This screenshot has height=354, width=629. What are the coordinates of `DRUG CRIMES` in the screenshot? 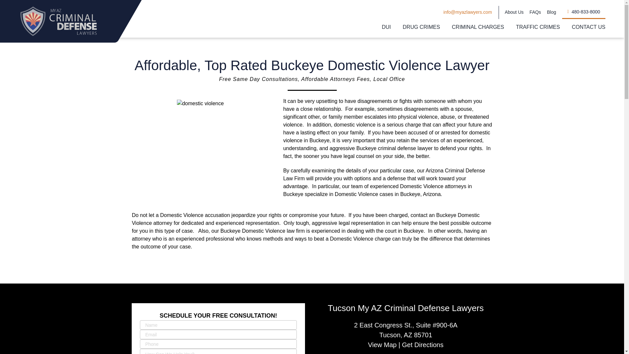 It's located at (421, 27).